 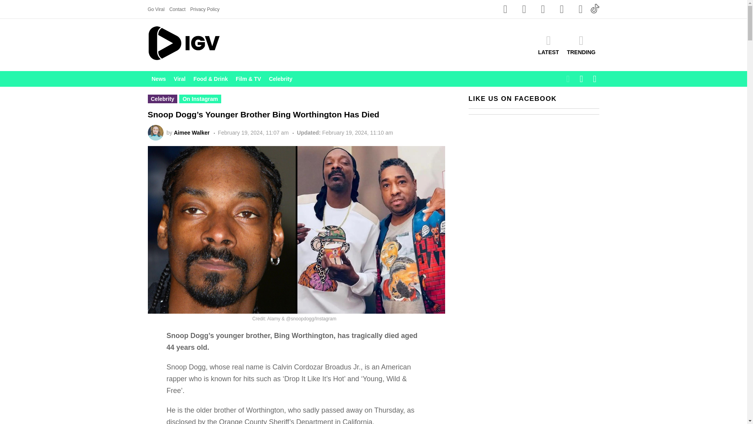 What do you see at coordinates (191, 133) in the screenshot?
I see `Posts by Aimee Walker` at bounding box center [191, 133].